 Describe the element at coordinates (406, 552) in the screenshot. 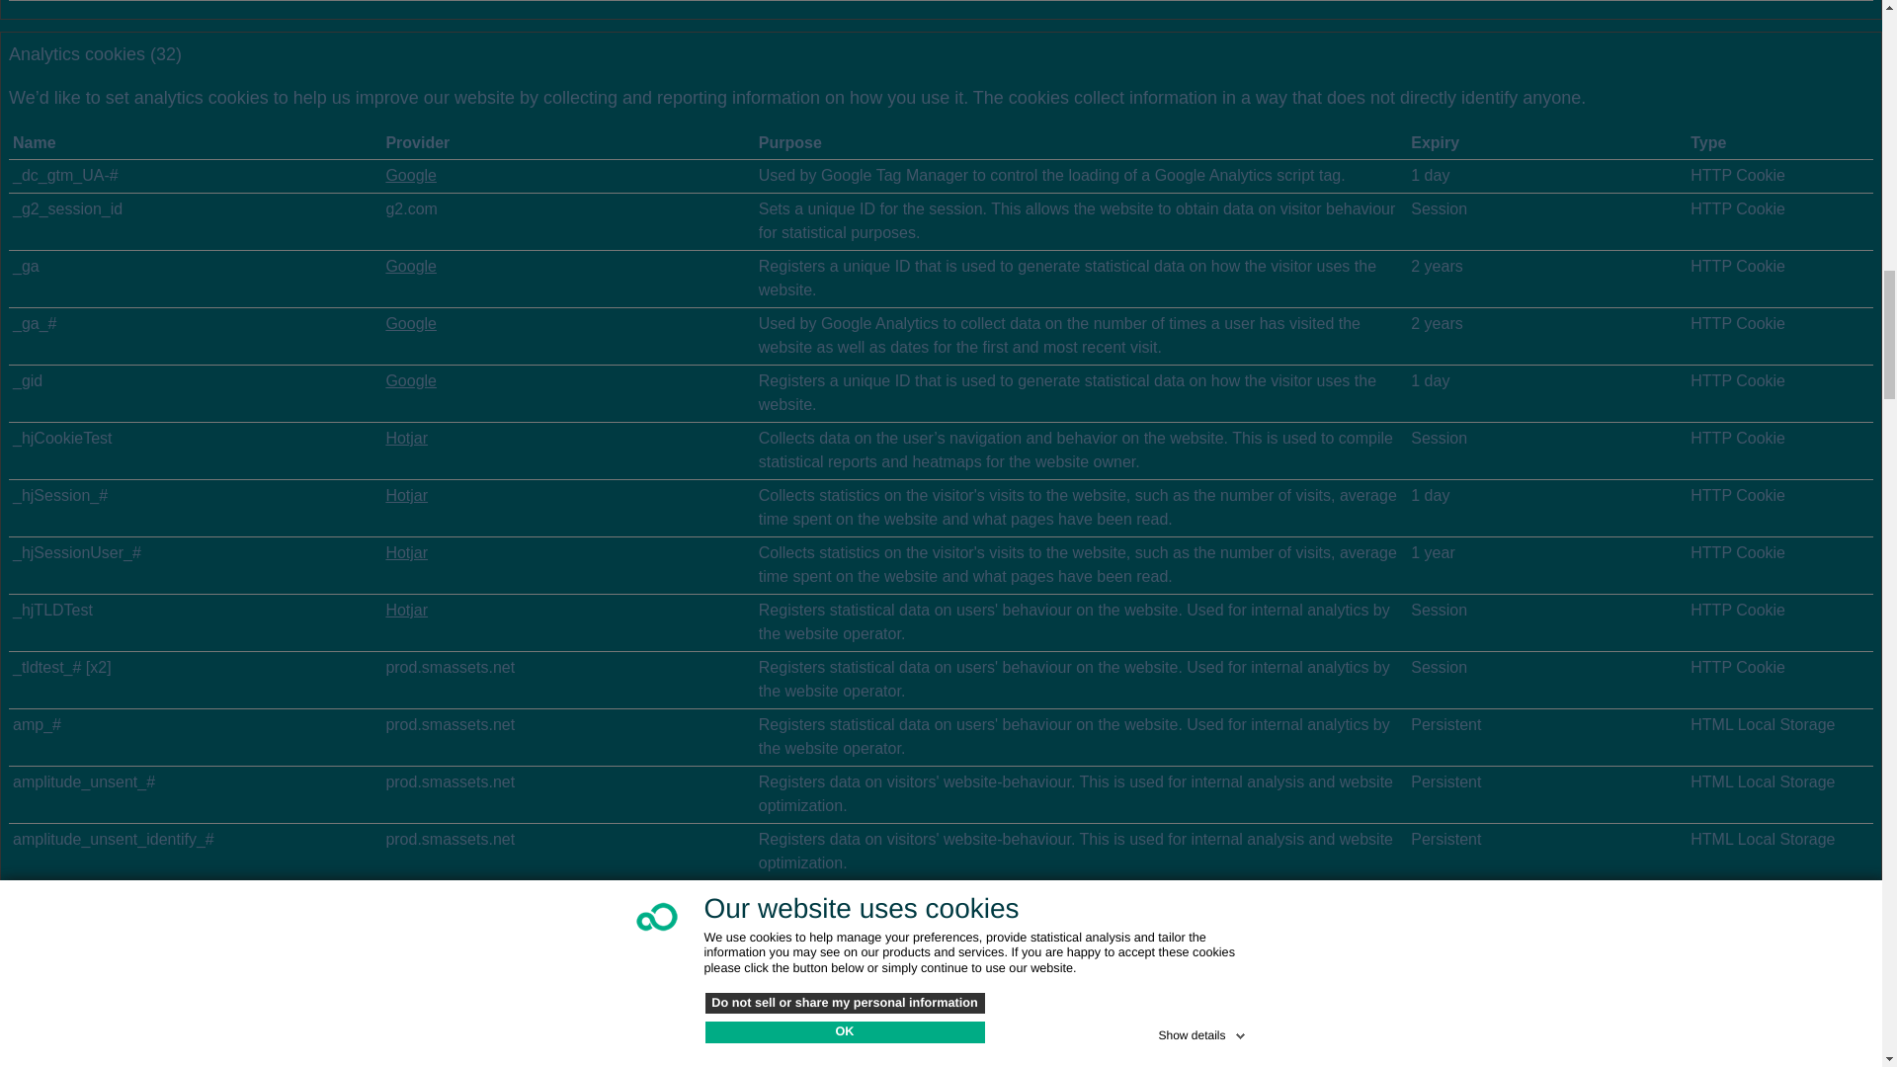

I see `Hotjar` at that location.